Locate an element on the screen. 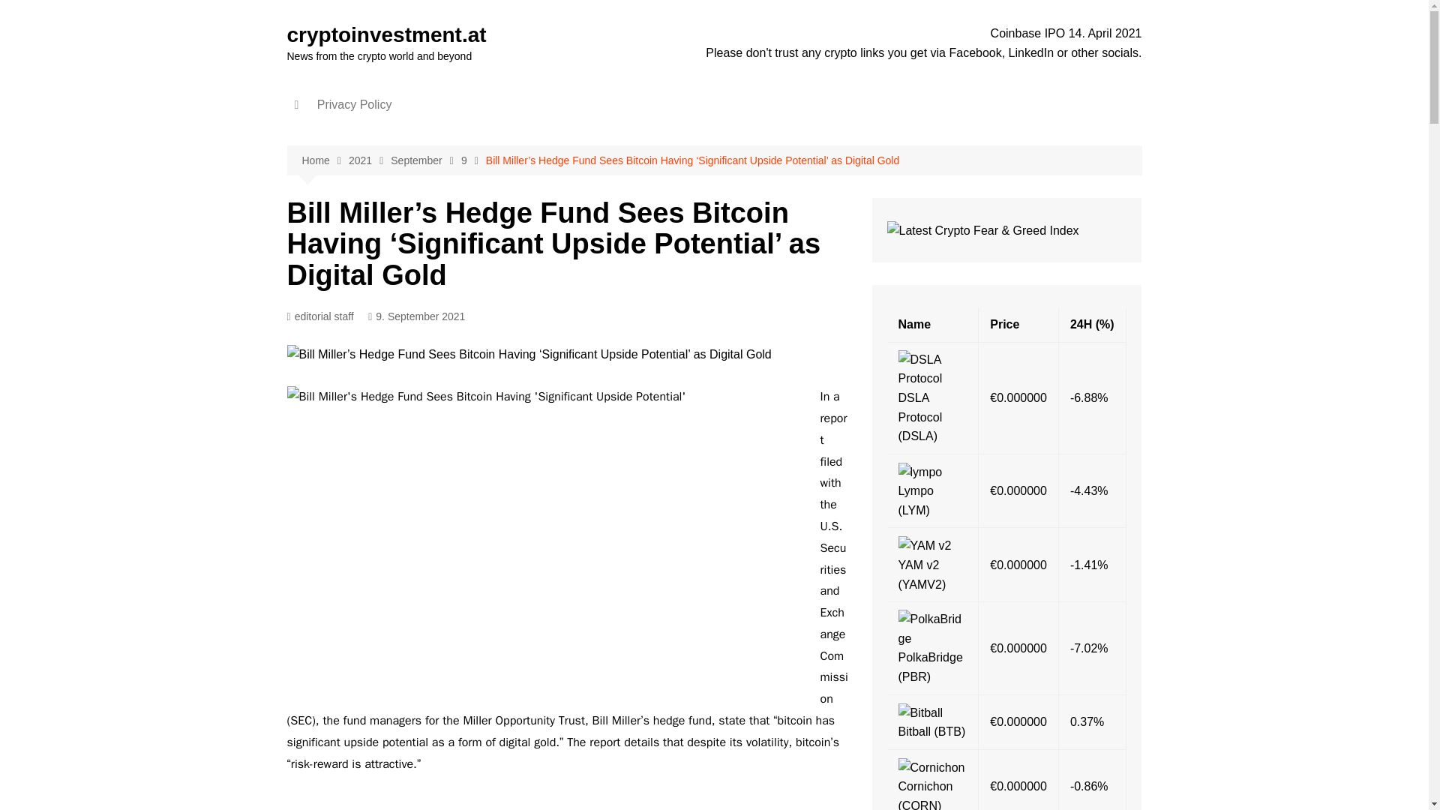  Home is located at coordinates (324, 160).